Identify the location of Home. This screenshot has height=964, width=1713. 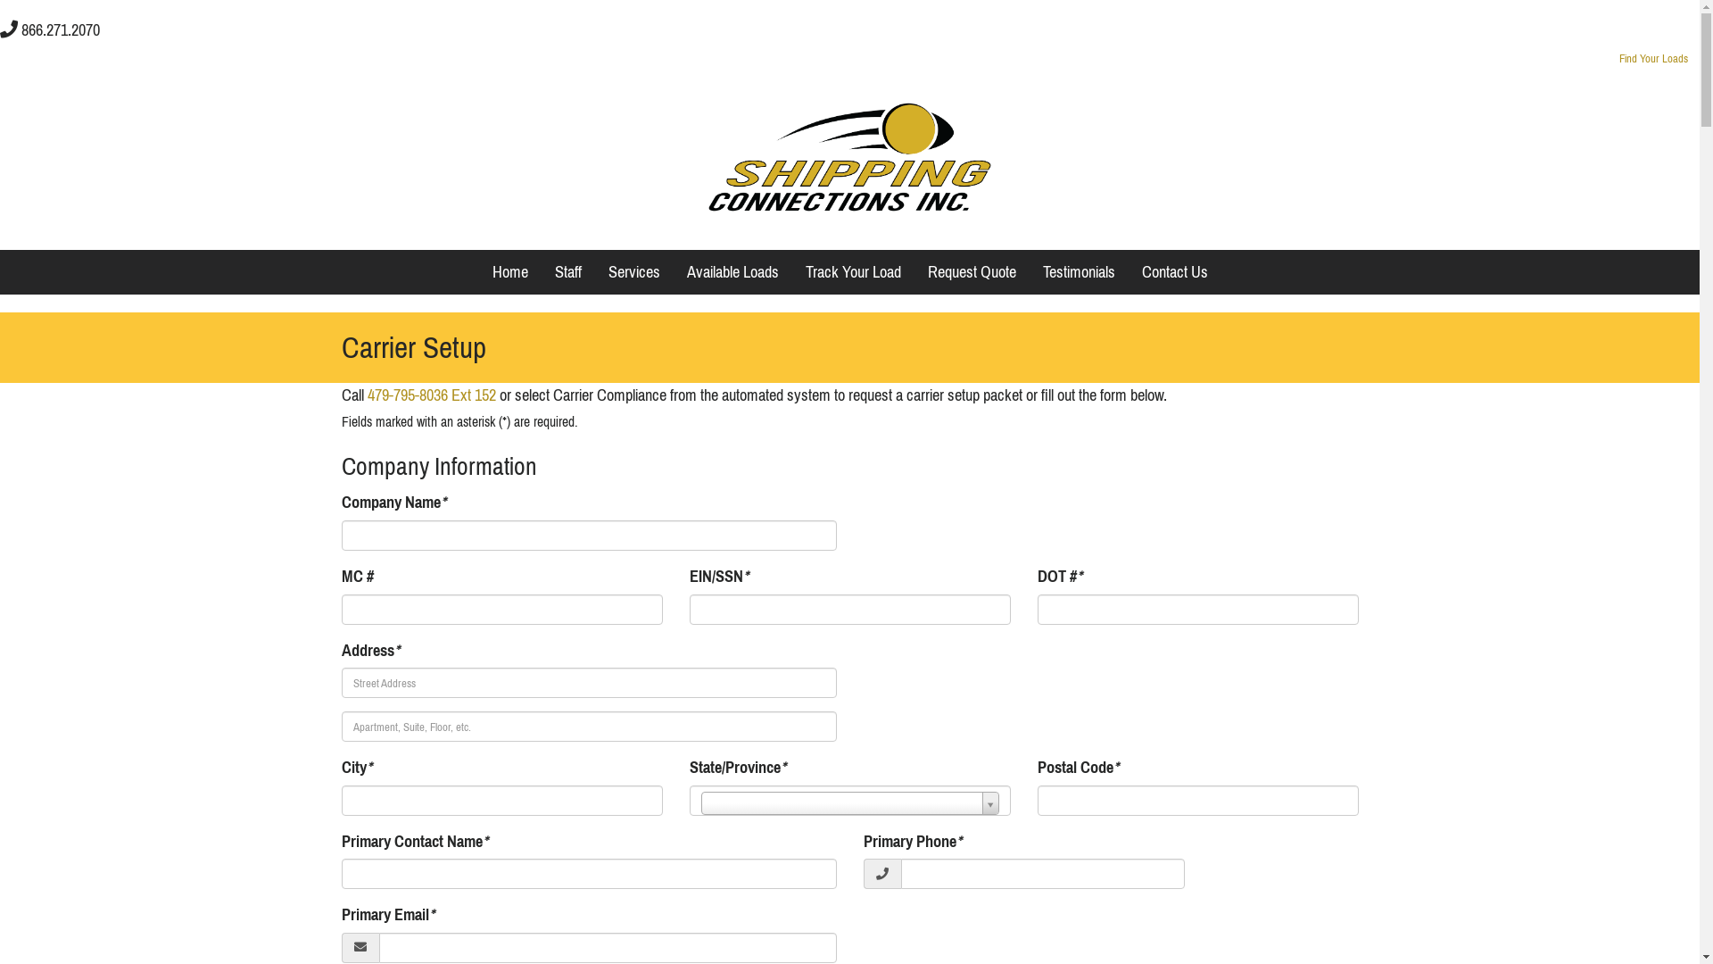
(509, 272).